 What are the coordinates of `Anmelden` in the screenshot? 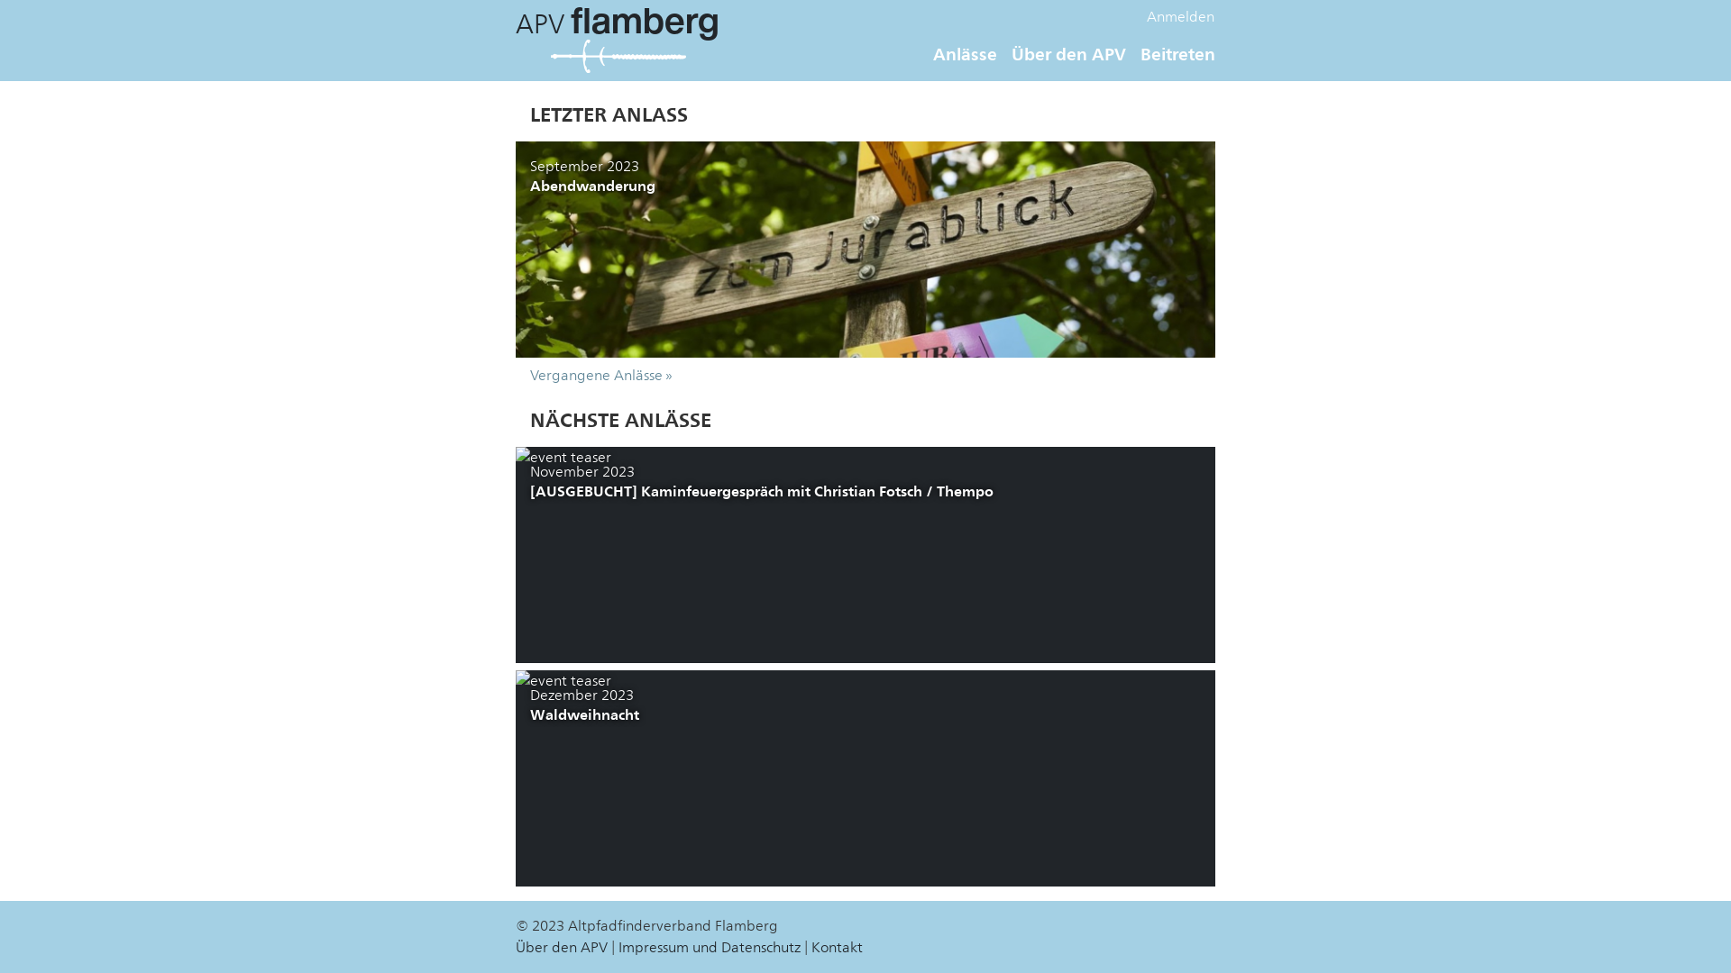 It's located at (1181, 17).